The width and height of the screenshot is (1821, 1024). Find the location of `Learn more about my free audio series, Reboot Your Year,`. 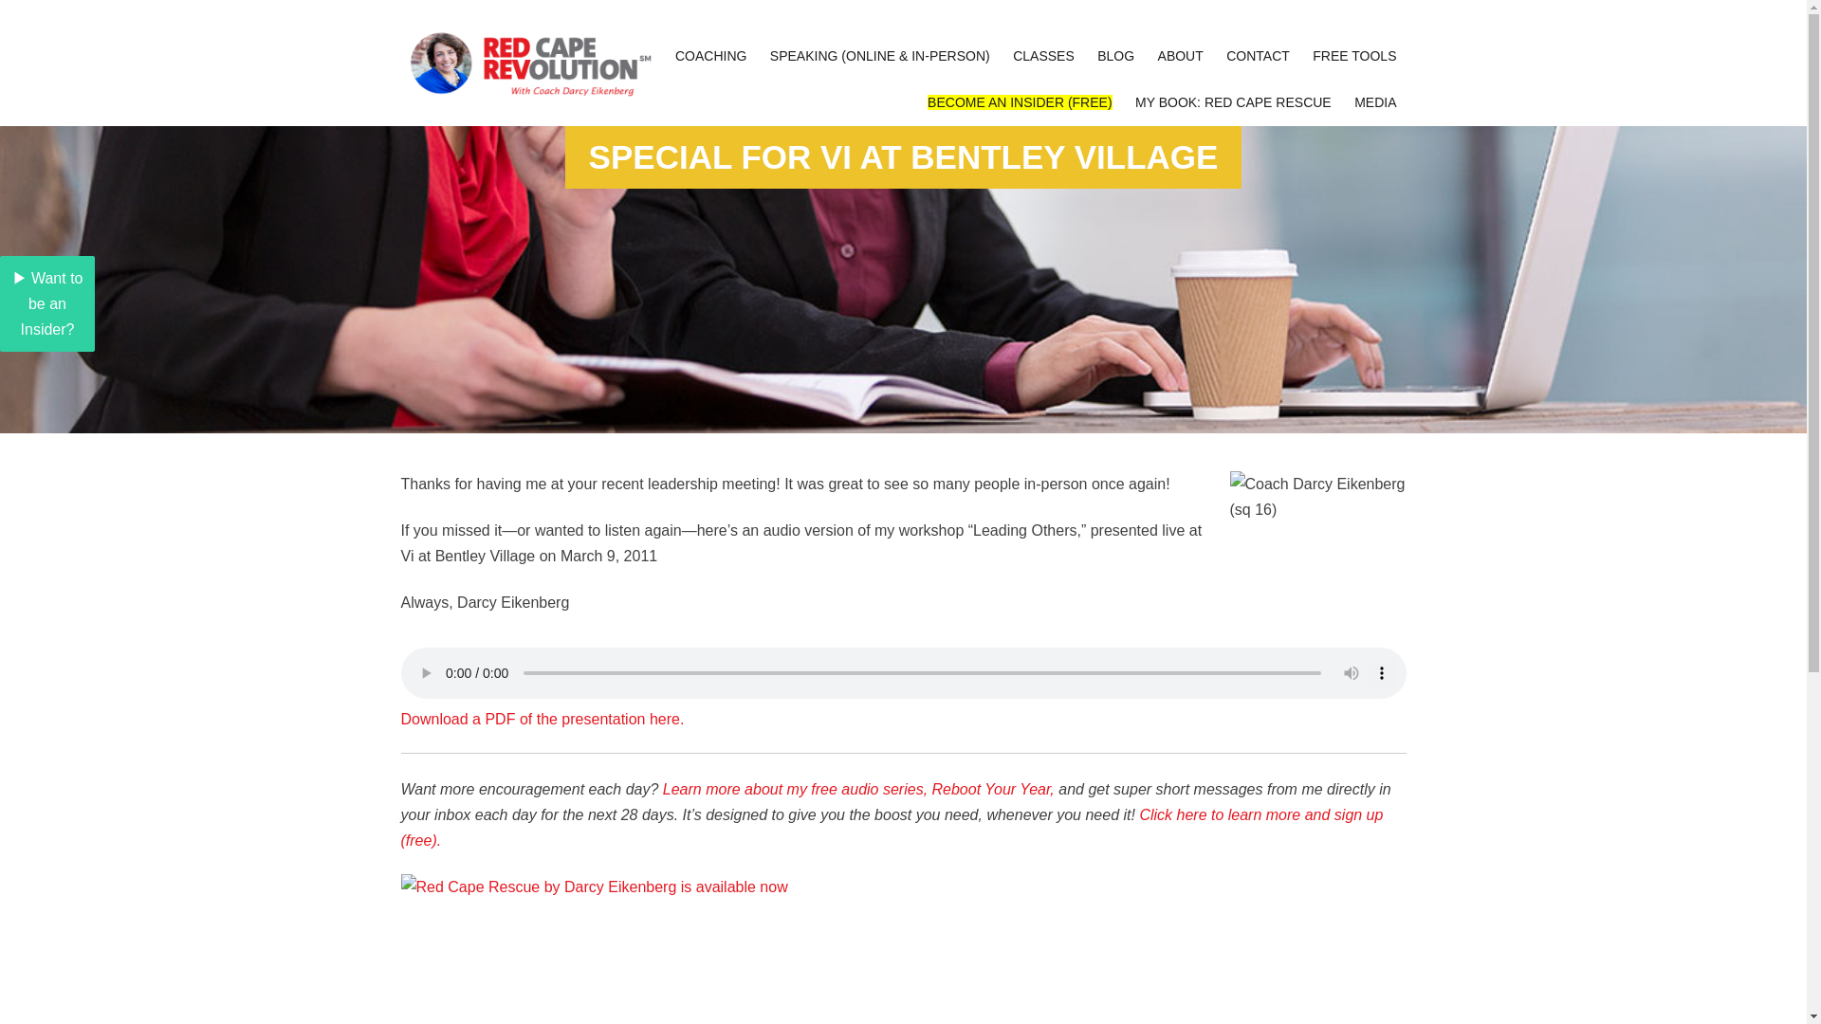

Learn more about my free audio series, Reboot Your Year, is located at coordinates (857, 789).